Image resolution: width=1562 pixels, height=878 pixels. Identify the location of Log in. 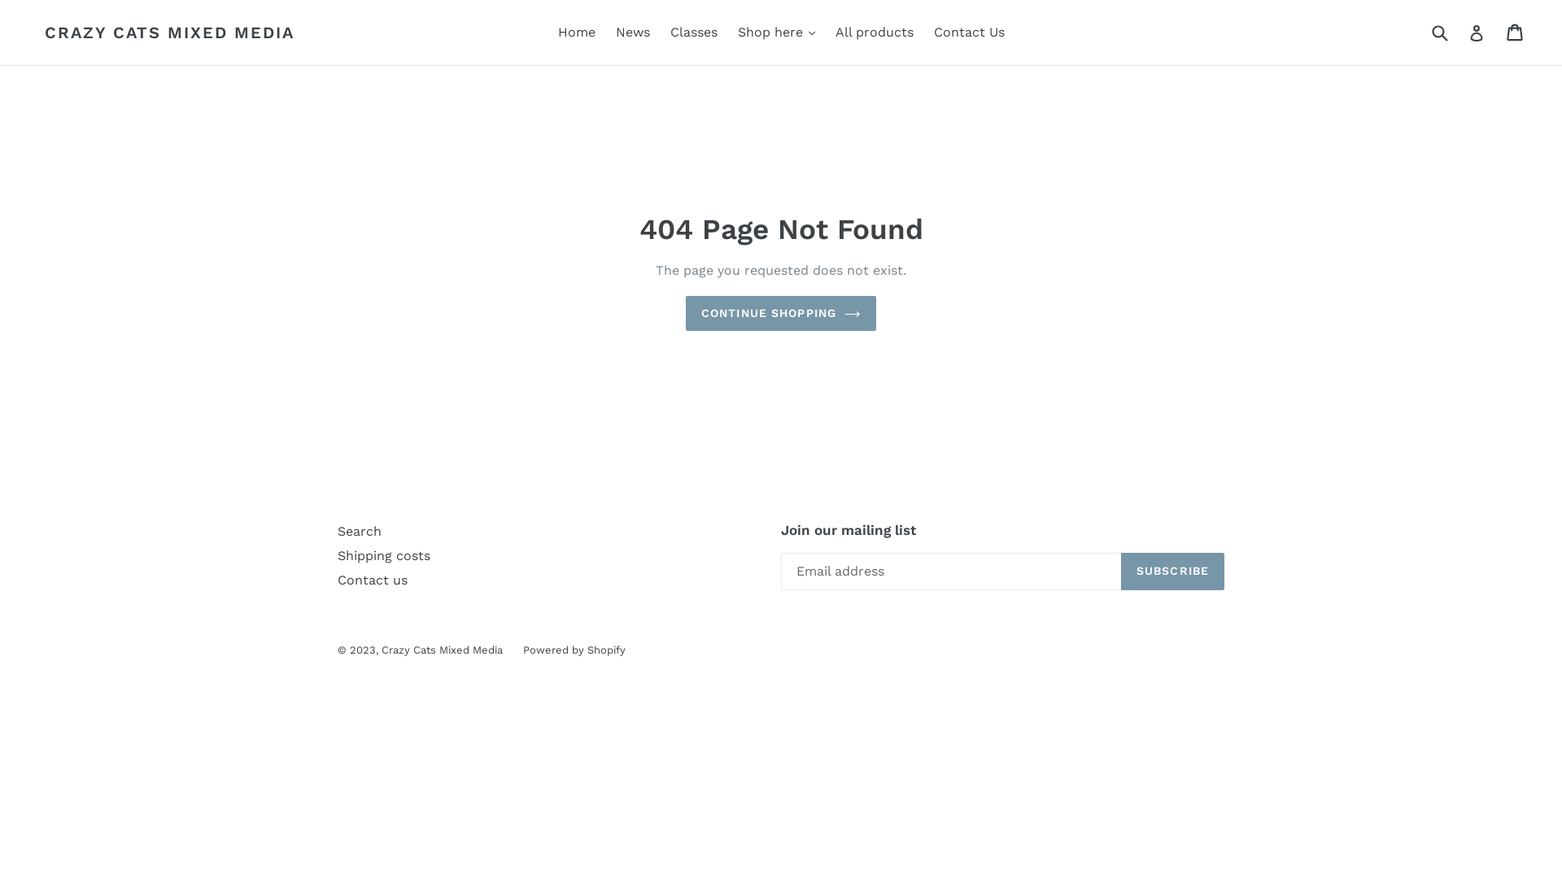
(1477, 33).